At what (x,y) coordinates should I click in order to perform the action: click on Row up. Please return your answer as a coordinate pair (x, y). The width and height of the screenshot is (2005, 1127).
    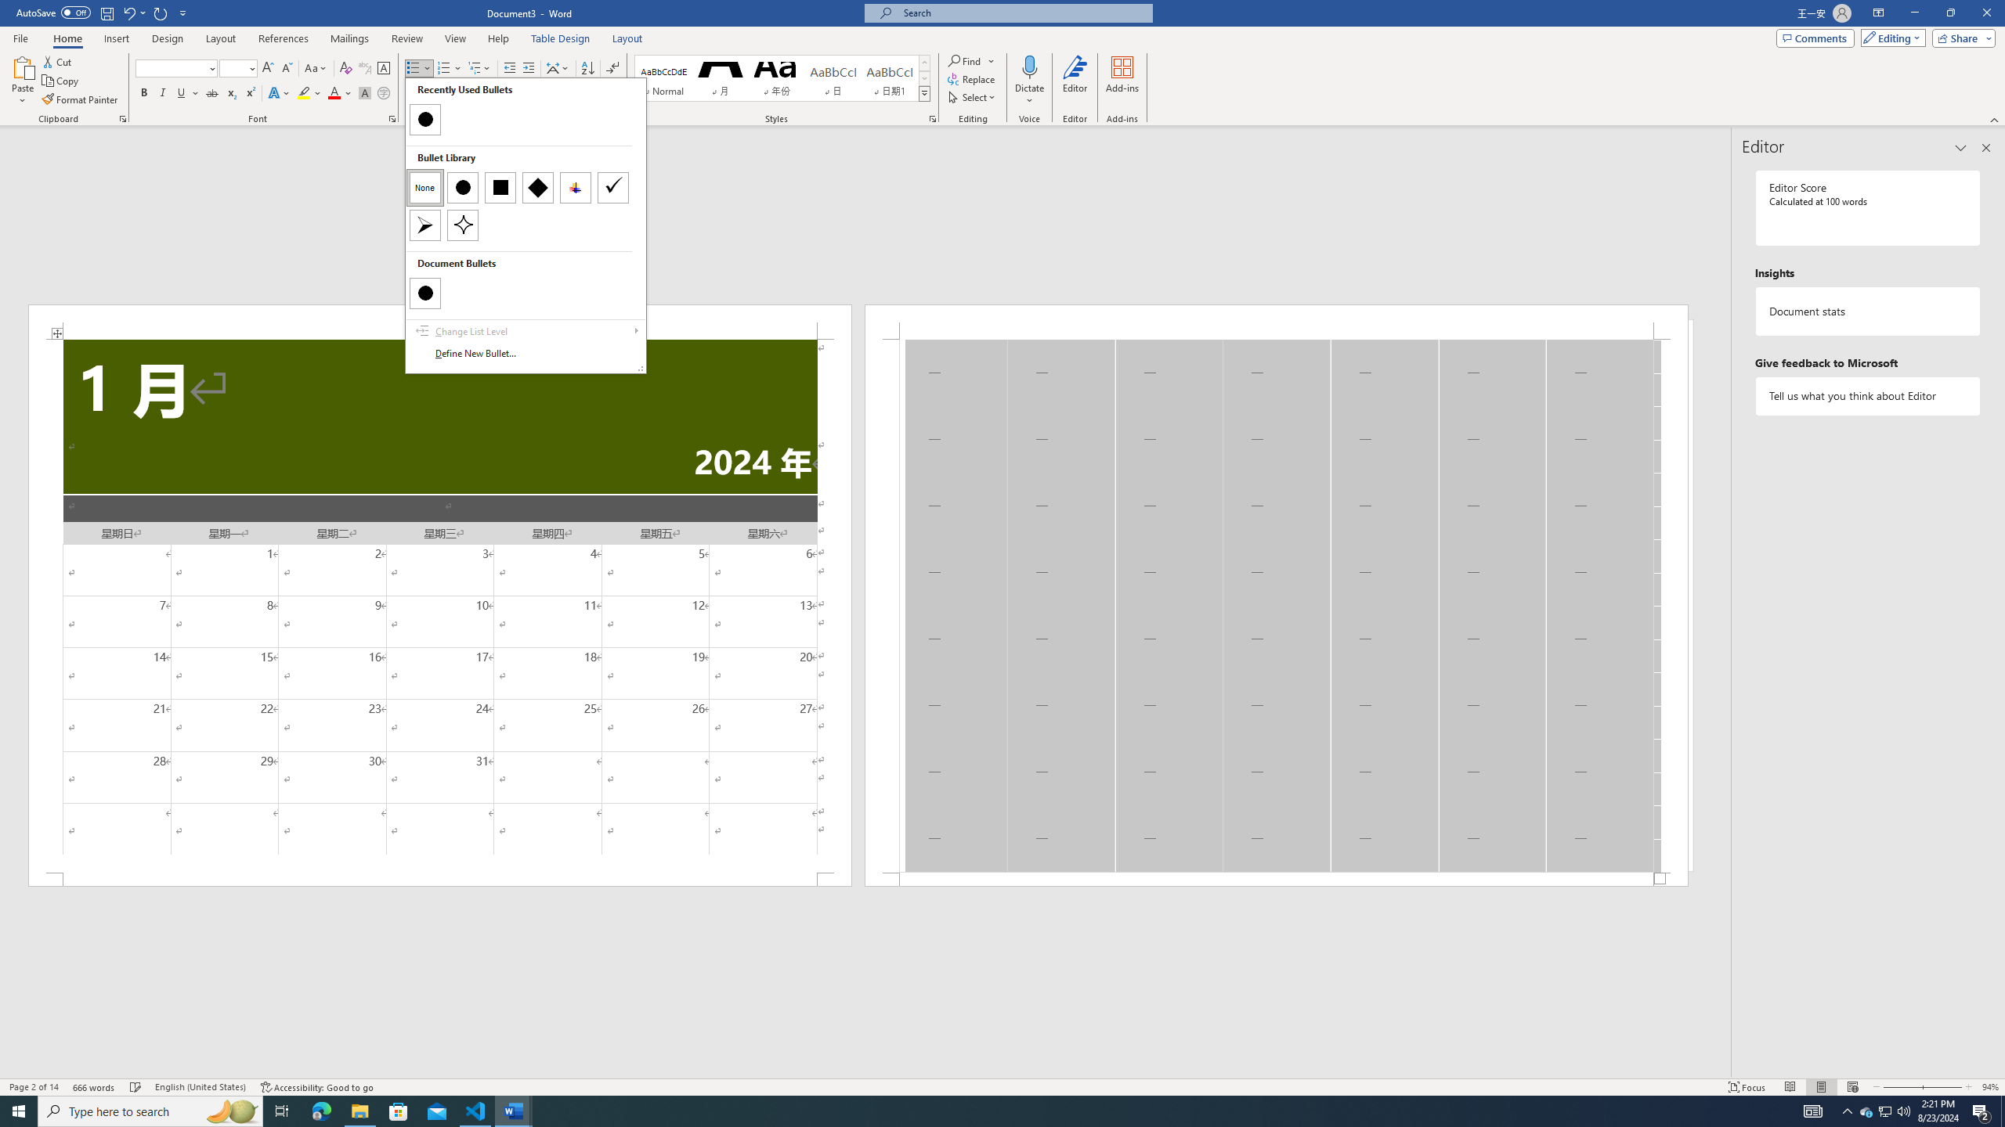
    Looking at the image, I should click on (924, 63).